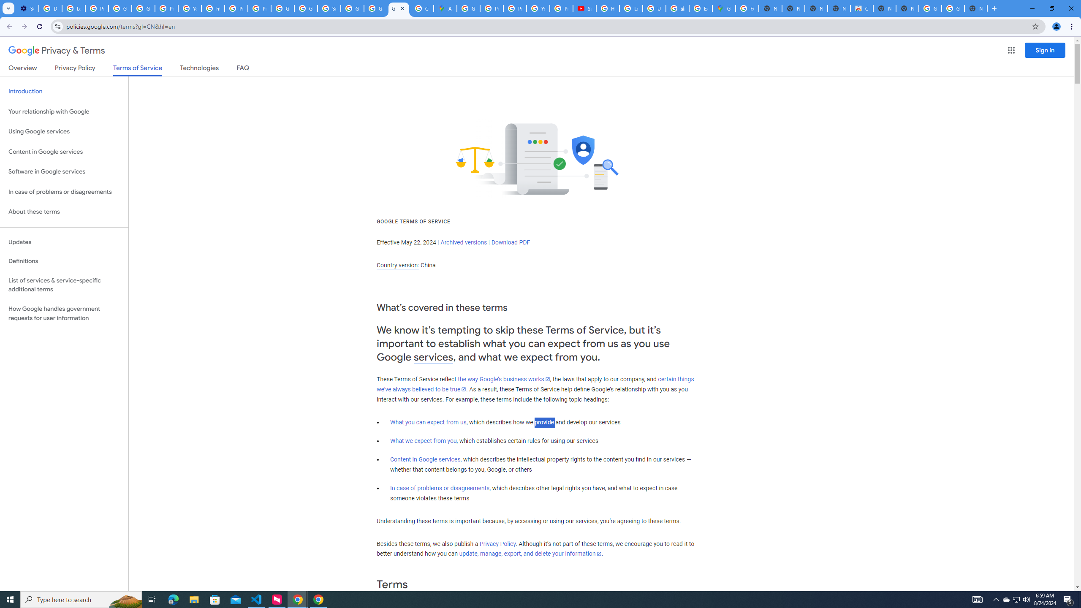 The image size is (1081, 608). Describe the element at coordinates (976, 8) in the screenshot. I see `New Tab` at that location.